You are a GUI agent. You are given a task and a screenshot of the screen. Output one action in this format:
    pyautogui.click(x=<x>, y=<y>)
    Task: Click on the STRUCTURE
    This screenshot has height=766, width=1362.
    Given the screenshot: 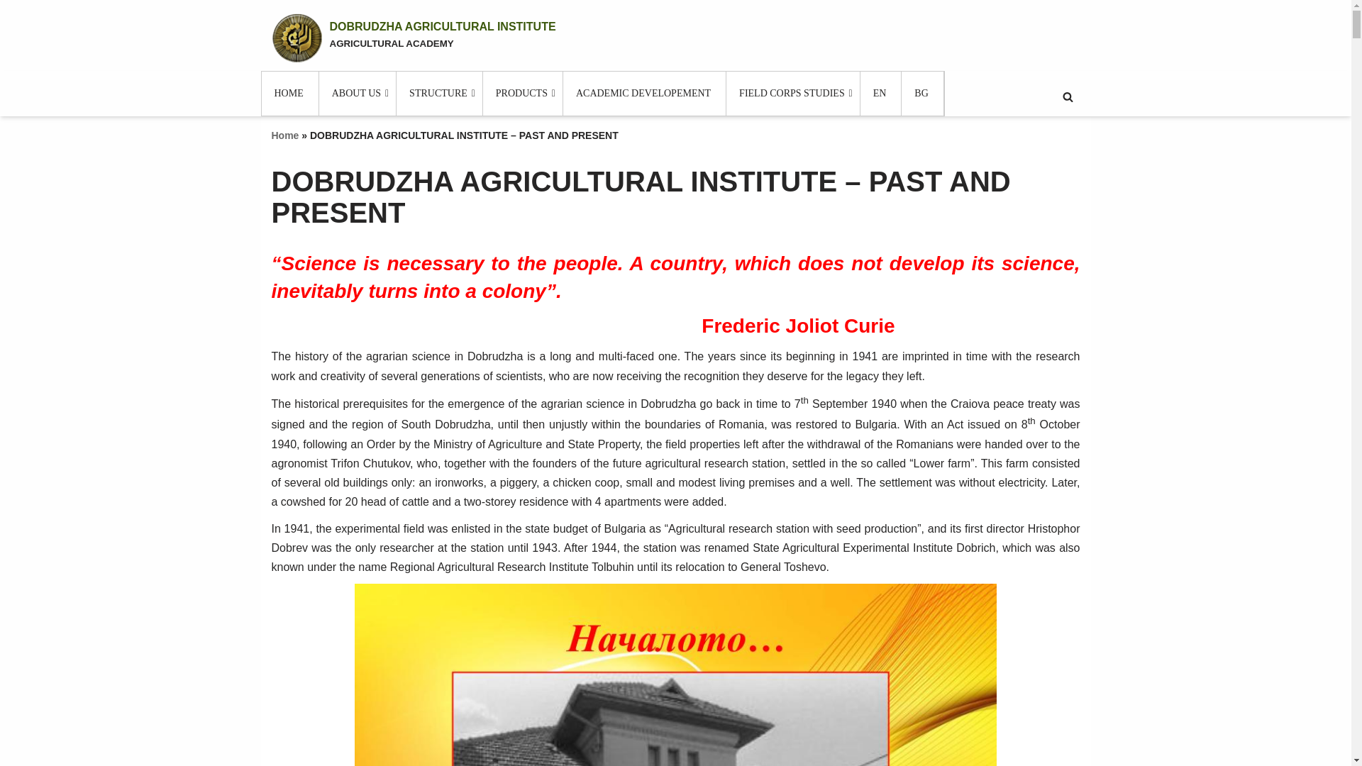 What is the action you would take?
    pyautogui.click(x=440, y=94)
    